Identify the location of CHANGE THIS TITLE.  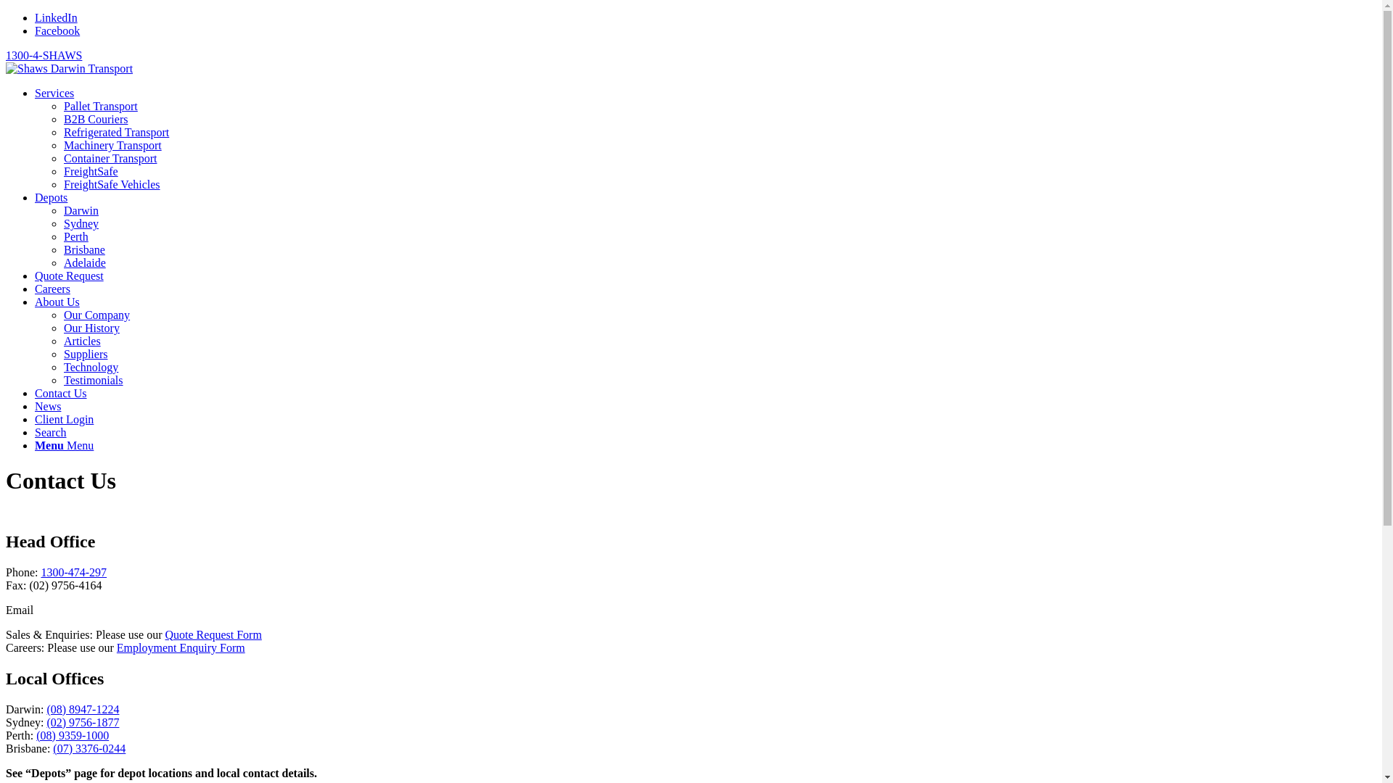
(70, 69).